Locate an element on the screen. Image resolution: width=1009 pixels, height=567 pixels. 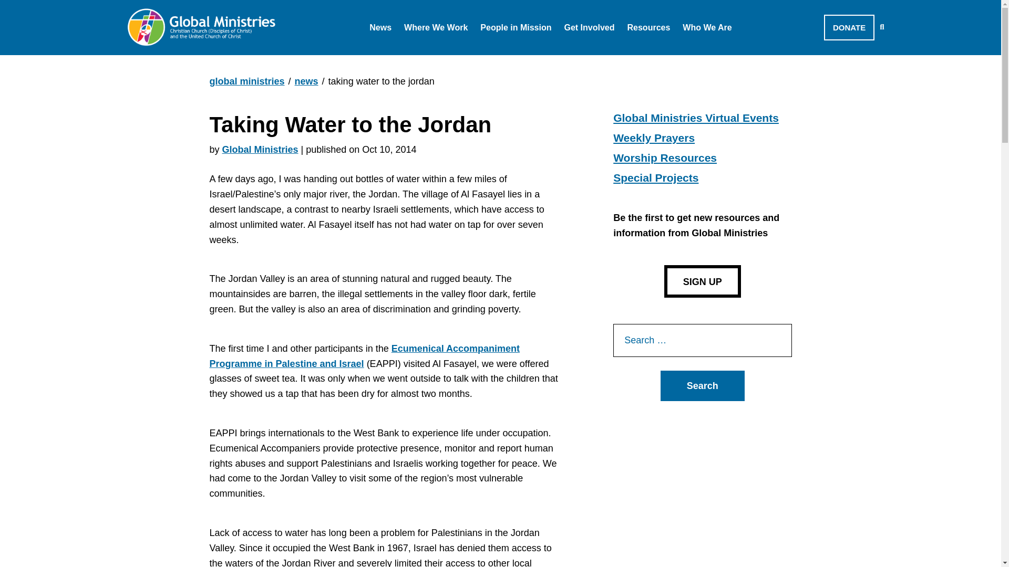
Go to News. is located at coordinates (306, 81).